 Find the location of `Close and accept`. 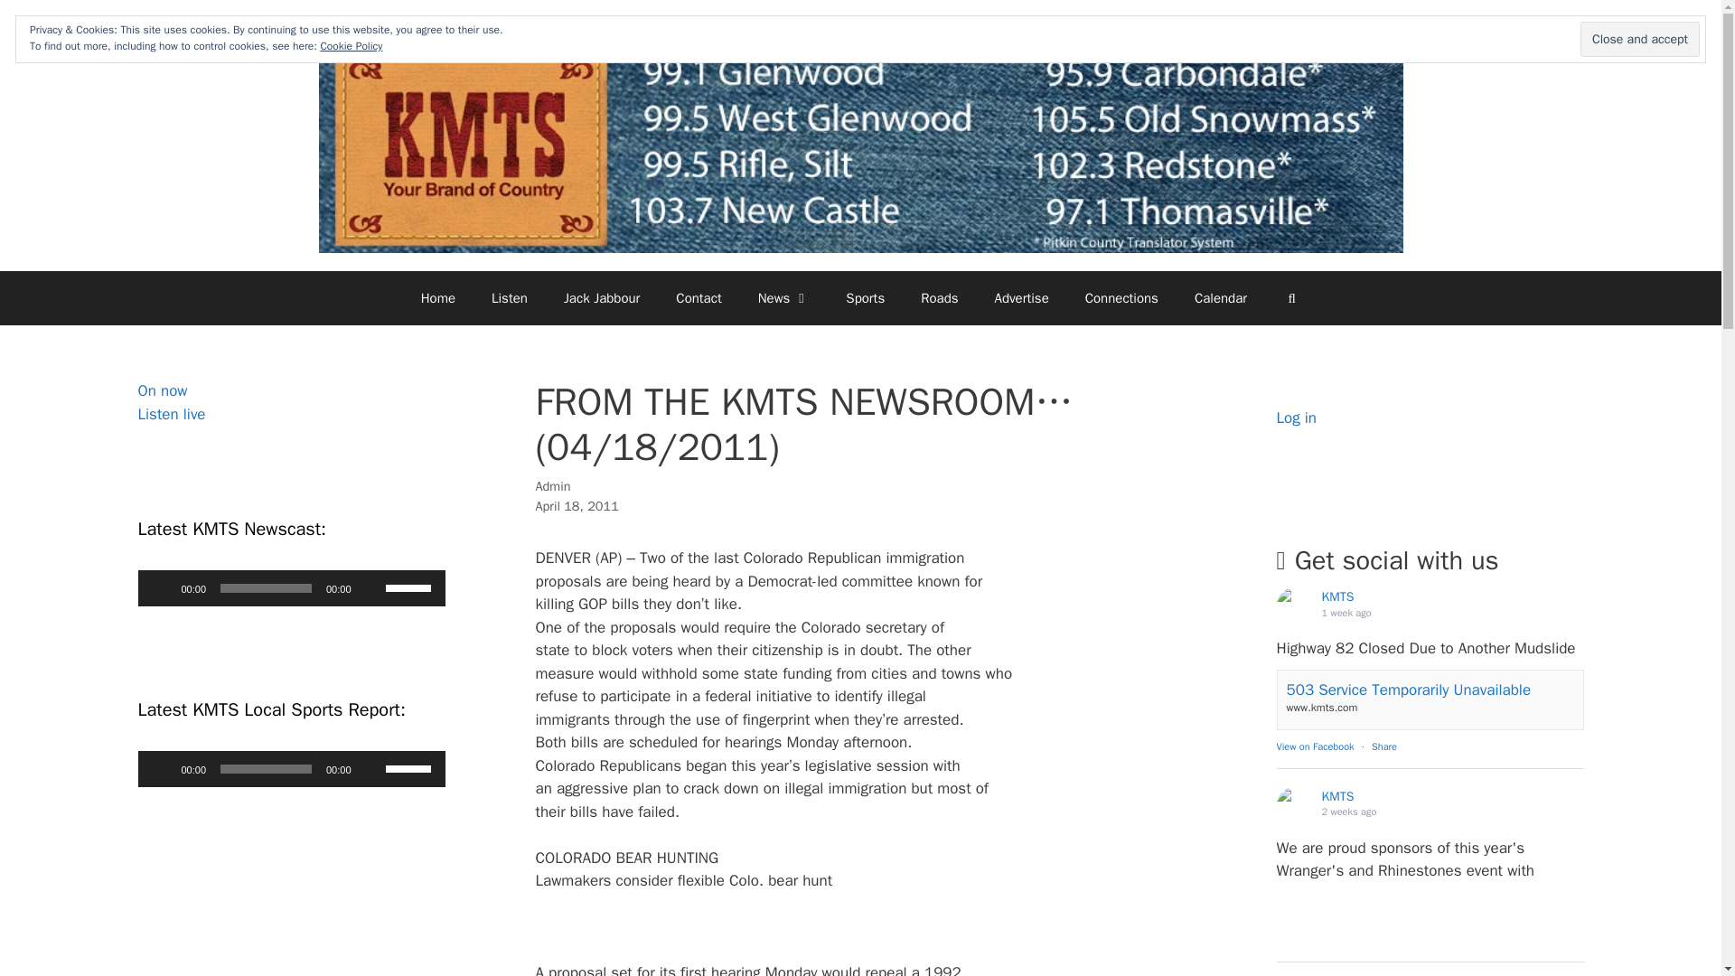

Close and accept is located at coordinates (1640, 38).